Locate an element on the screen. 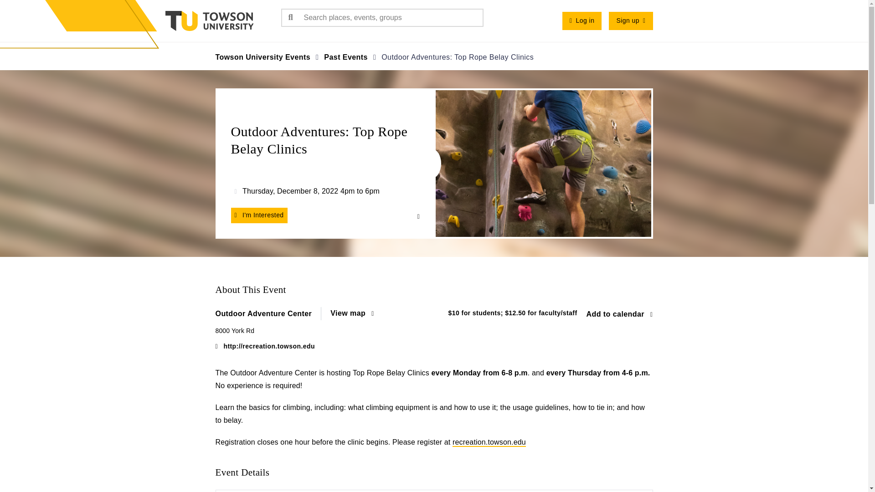  Add to calendar is located at coordinates (619, 314).